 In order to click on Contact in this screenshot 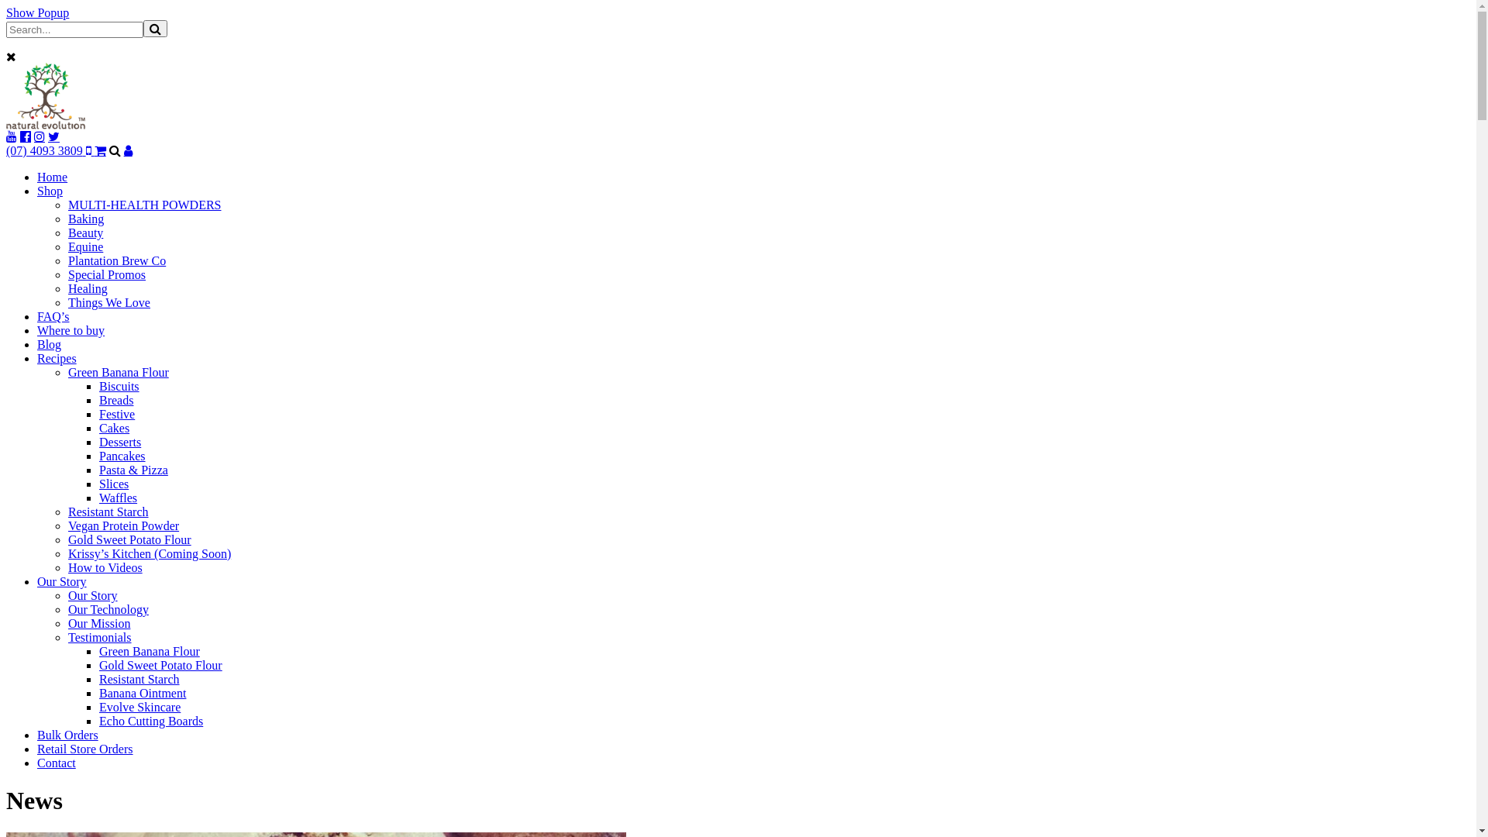, I will do `click(57, 763)`.